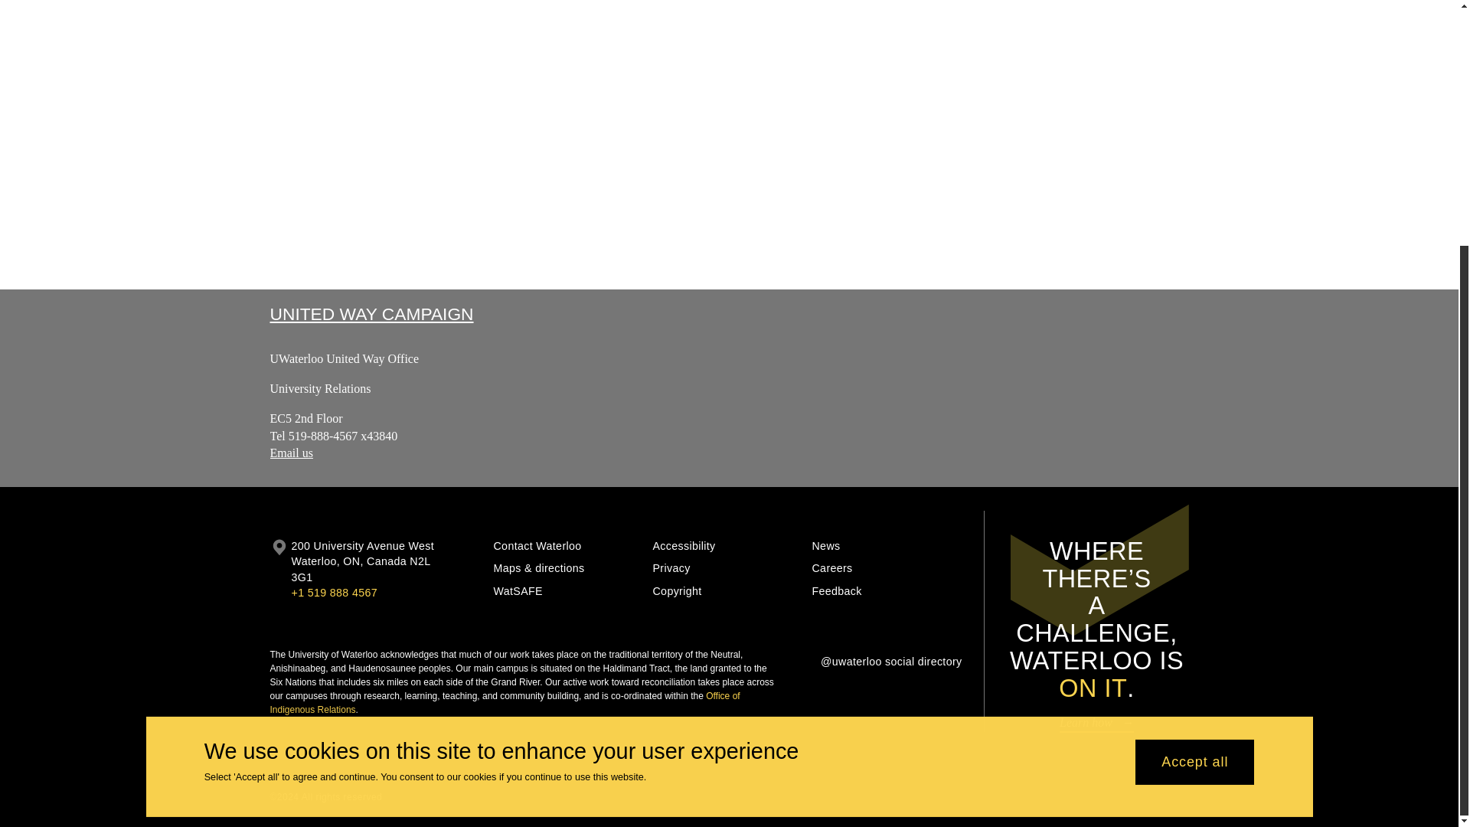 The image size is (1470, 827). Describe the element at coordinates (371, 314) in the screenshot. I see `UNITED WAY CAMPAIGN` at that location.